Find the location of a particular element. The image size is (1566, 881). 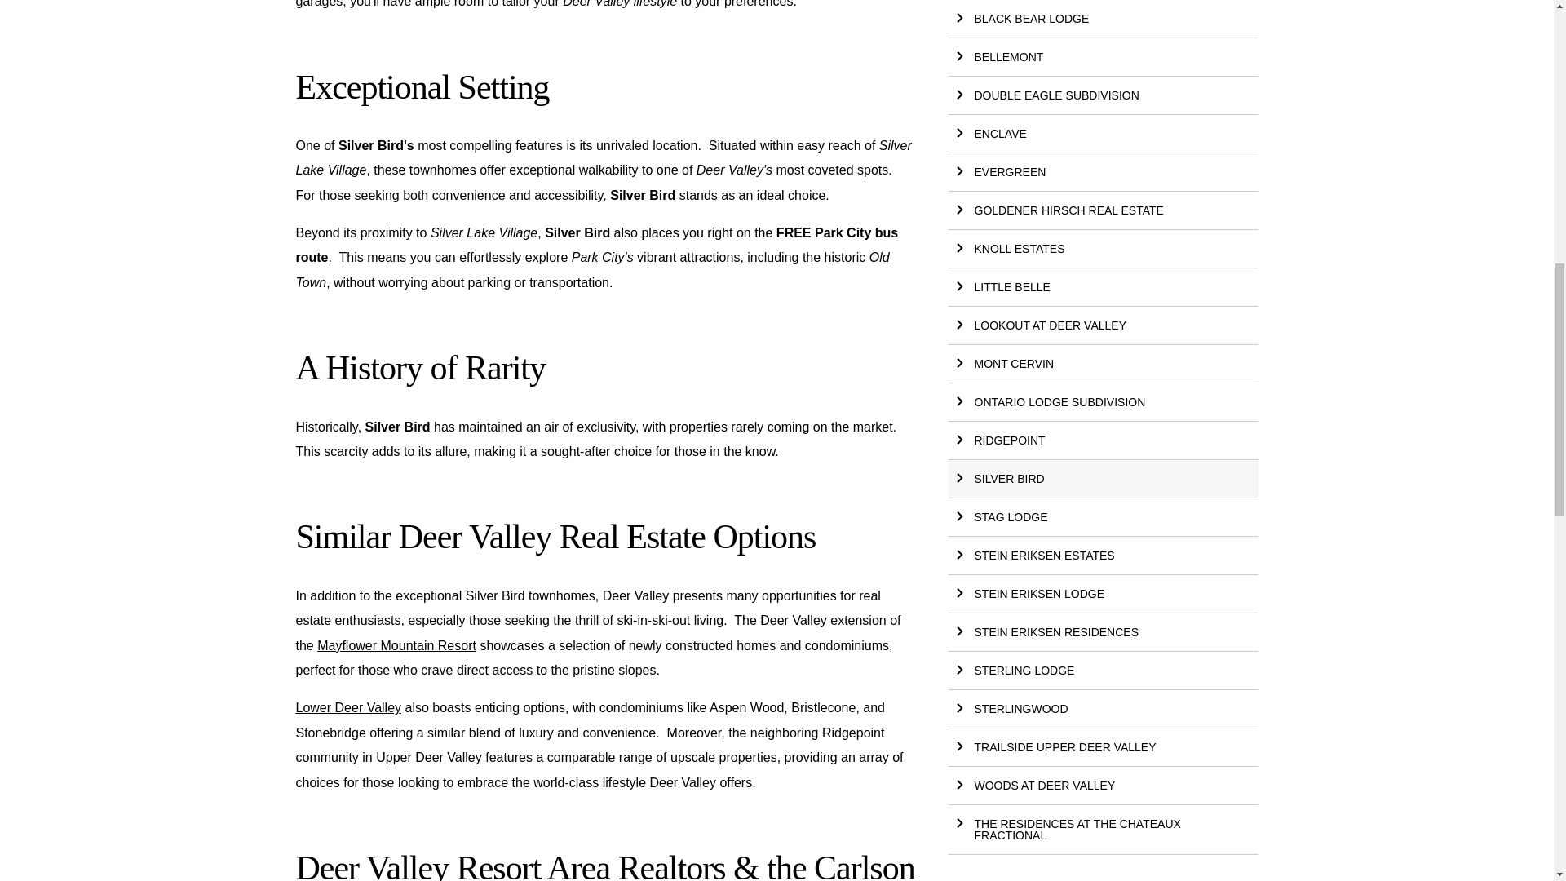

Mayflower Mountain Resort is located at coordinates (396, 646).